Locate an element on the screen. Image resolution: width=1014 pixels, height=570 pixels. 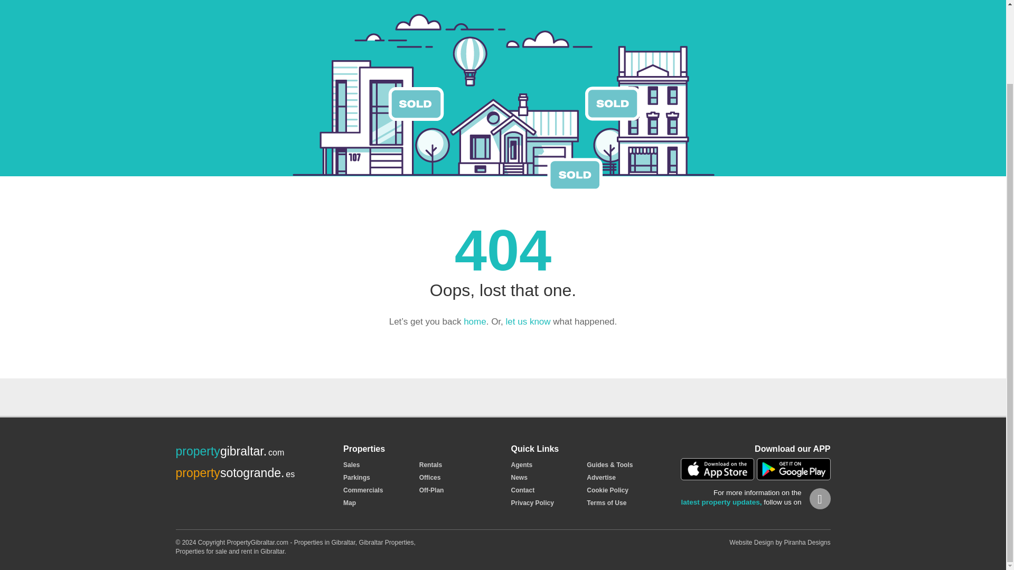
Back to Home is located at coordinates (475, 321).